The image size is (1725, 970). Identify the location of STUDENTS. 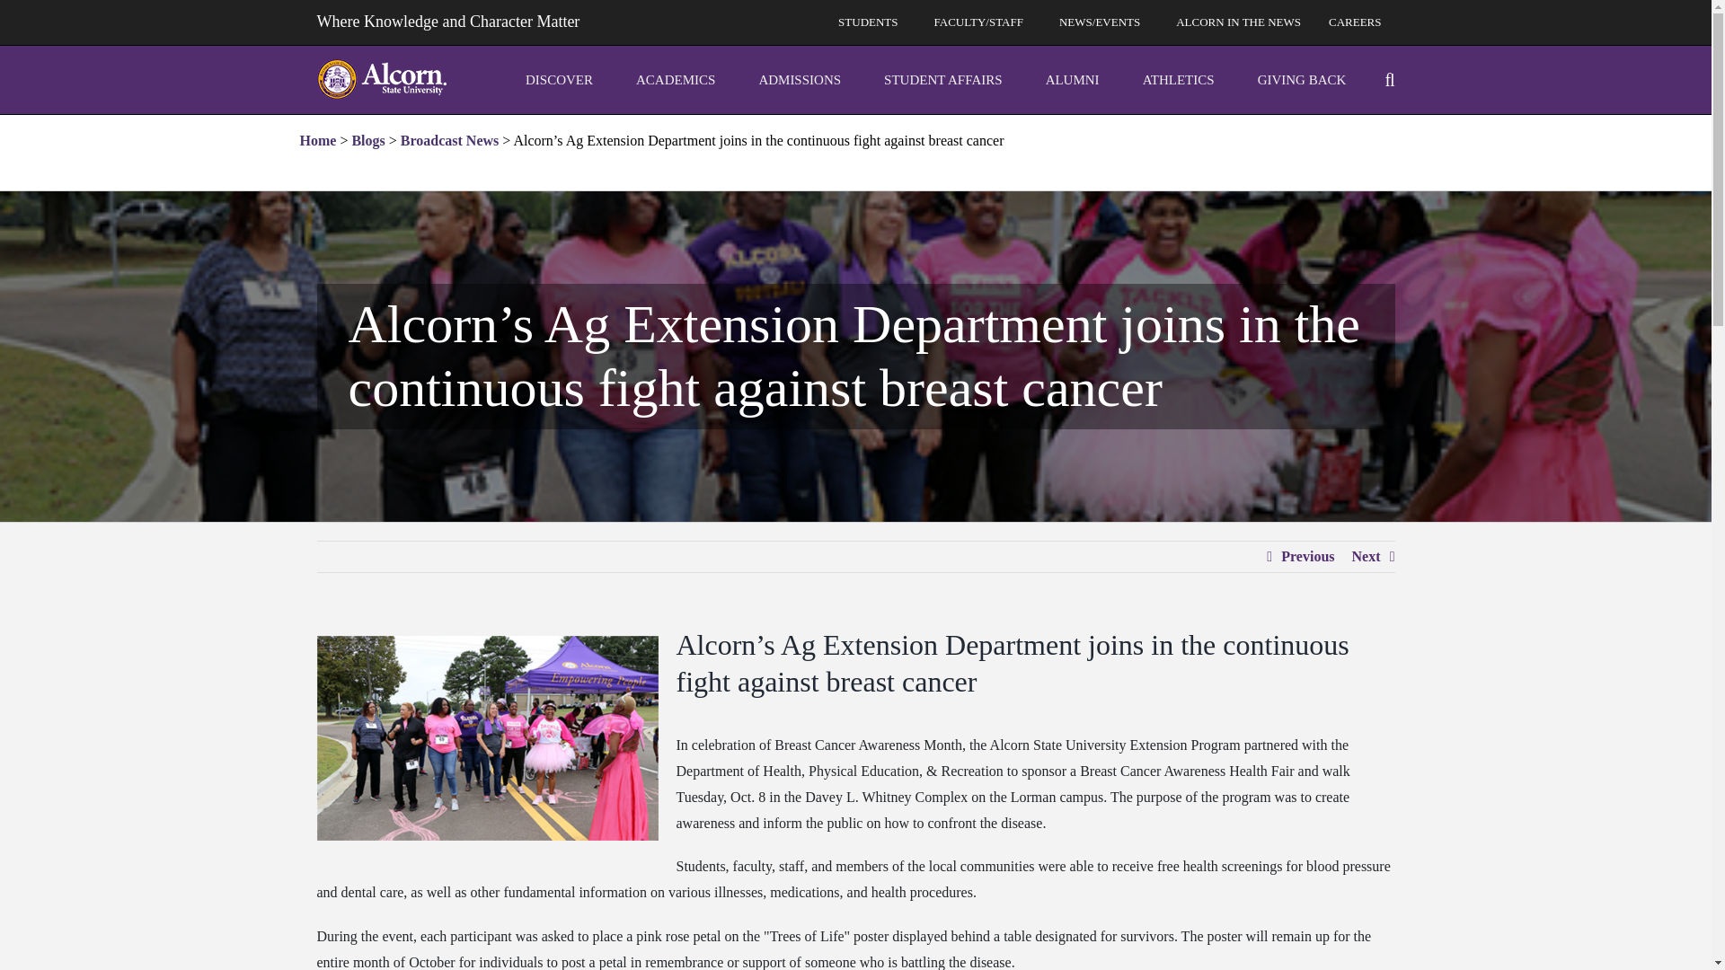
(871, 22).